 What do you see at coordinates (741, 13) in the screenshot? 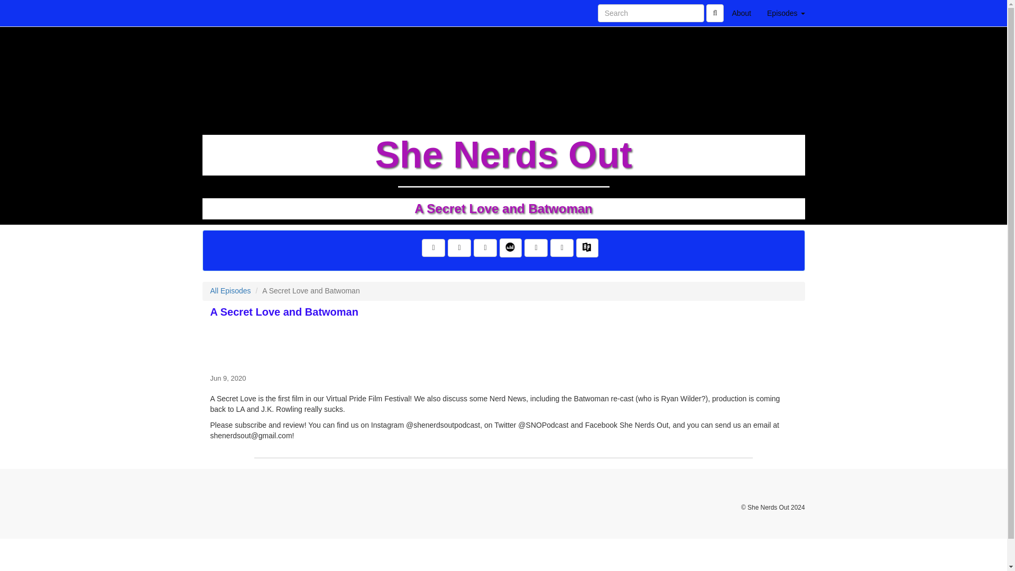
I see `About` at bounding box center [741, 13].